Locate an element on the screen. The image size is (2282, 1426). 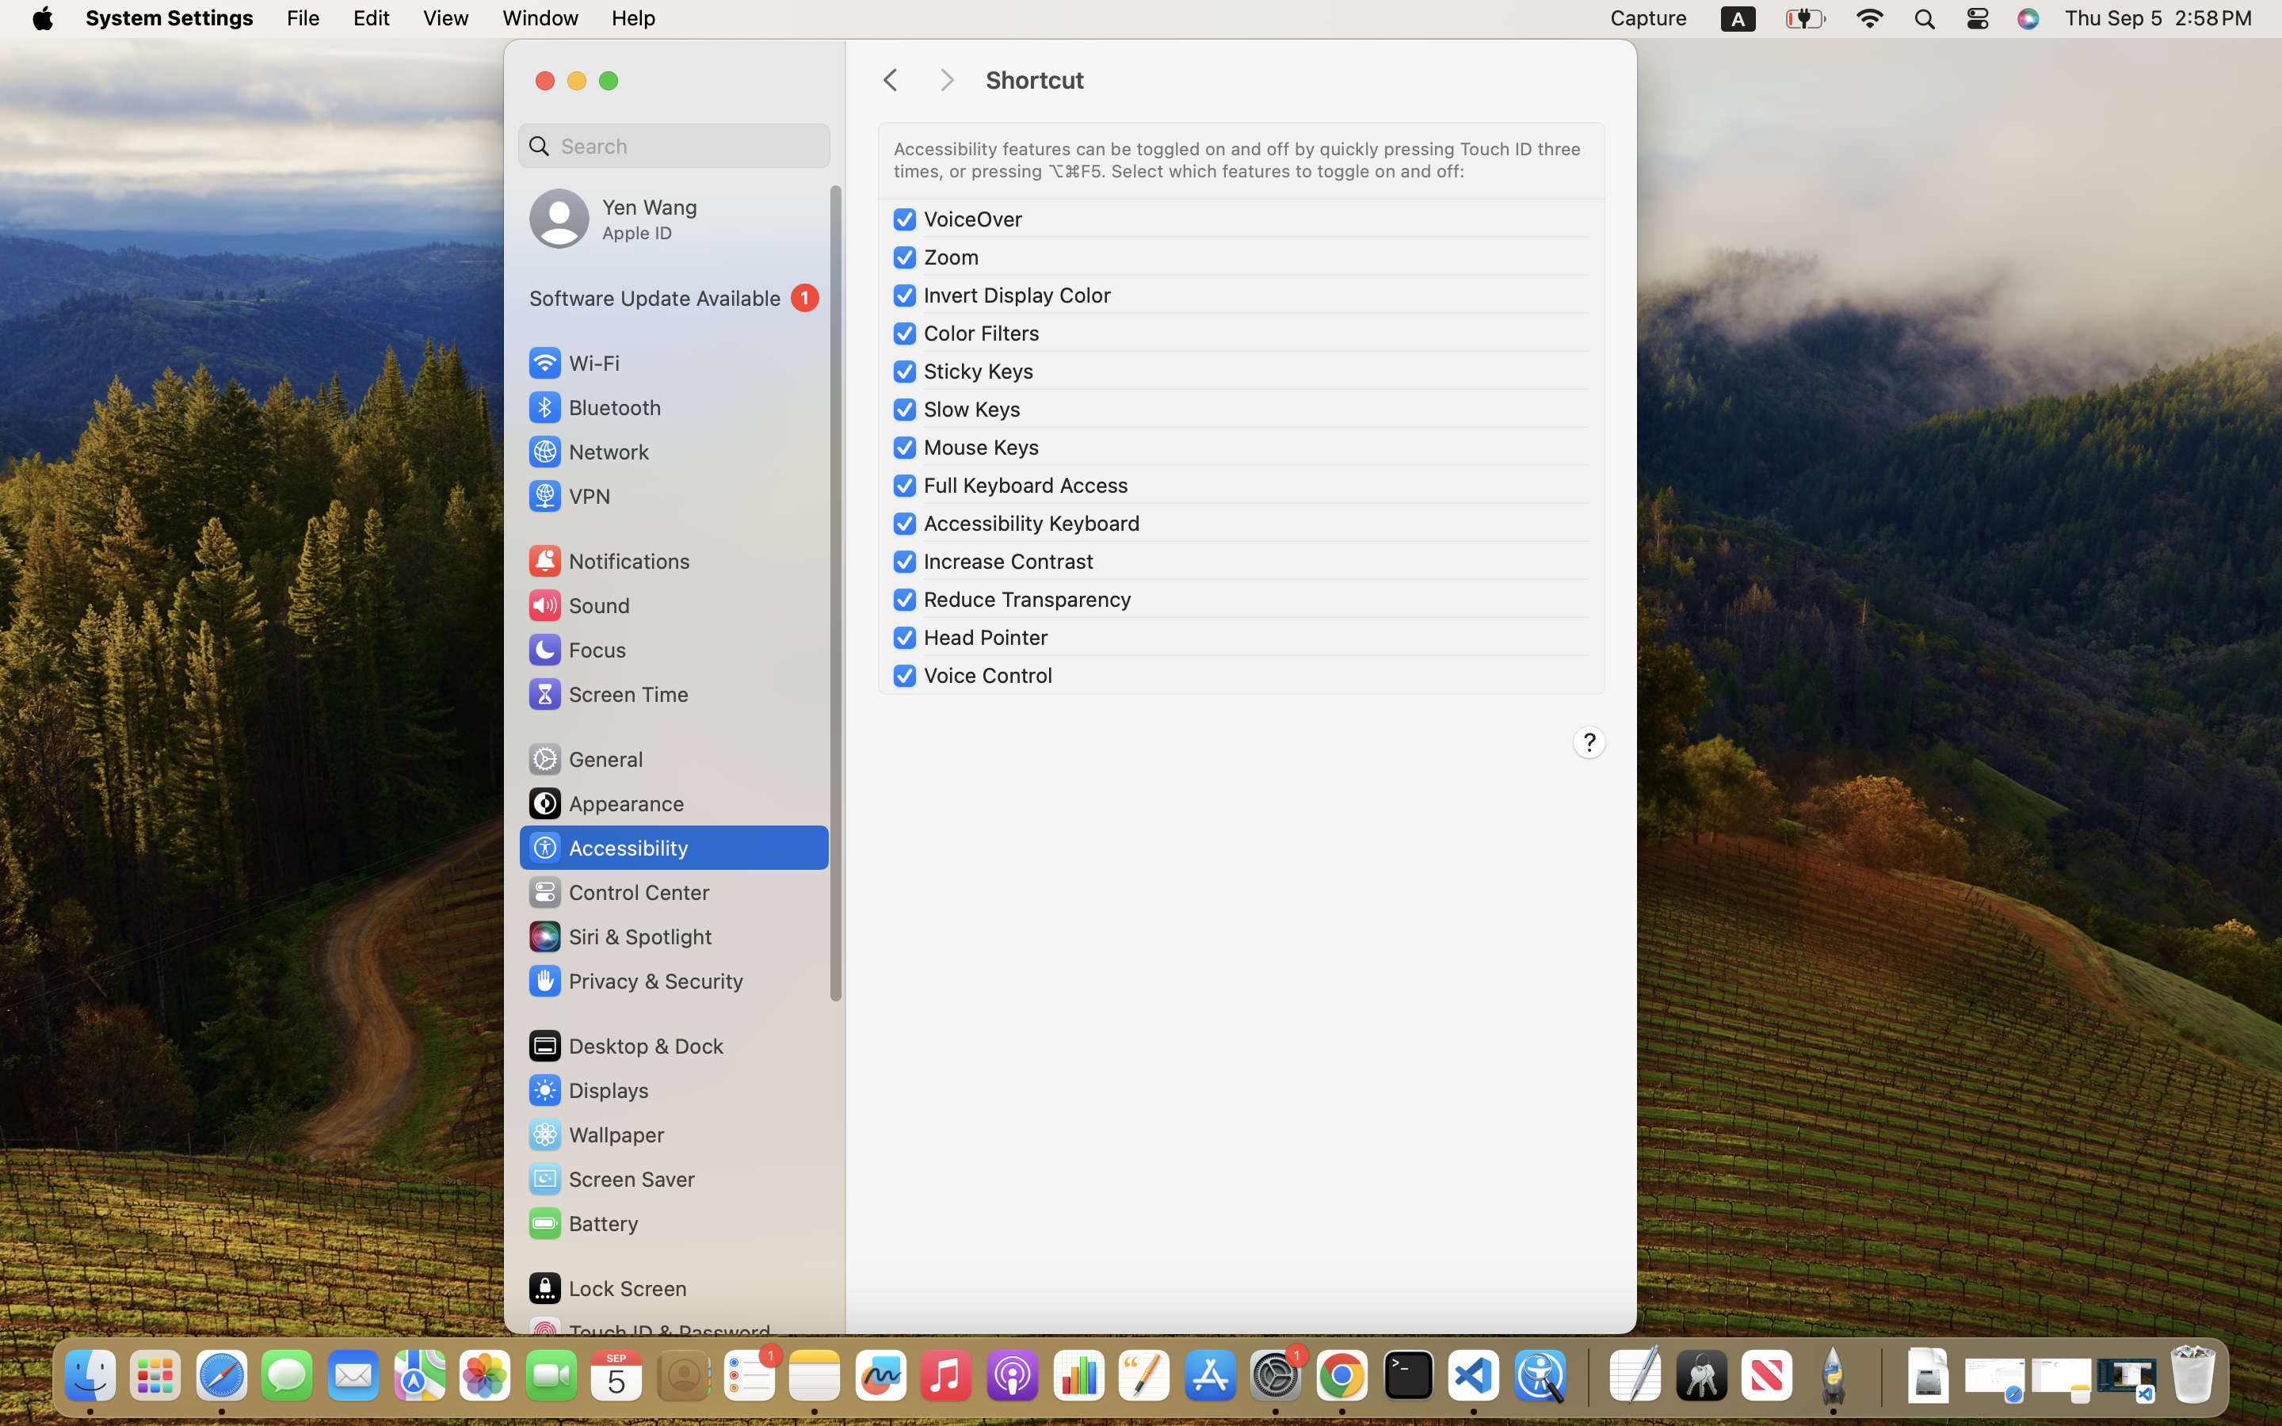
Touch ID & Password is located at coordinates (649, 1333).